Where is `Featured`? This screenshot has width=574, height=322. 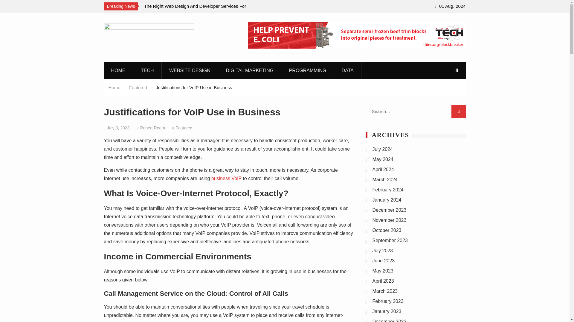
Featured is located at coordinates (184, 128).